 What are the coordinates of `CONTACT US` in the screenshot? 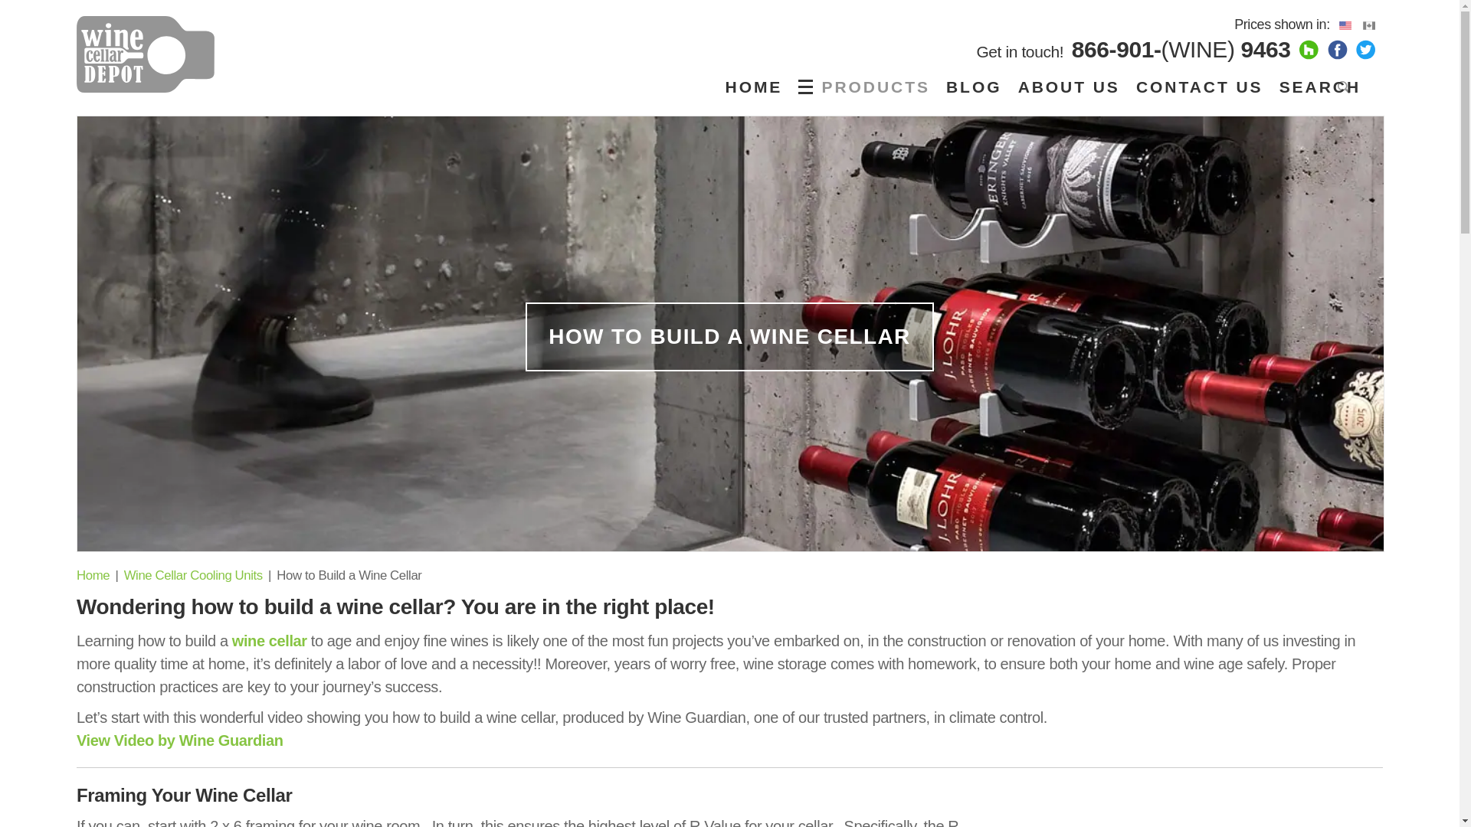 It's located at (1199, 87).